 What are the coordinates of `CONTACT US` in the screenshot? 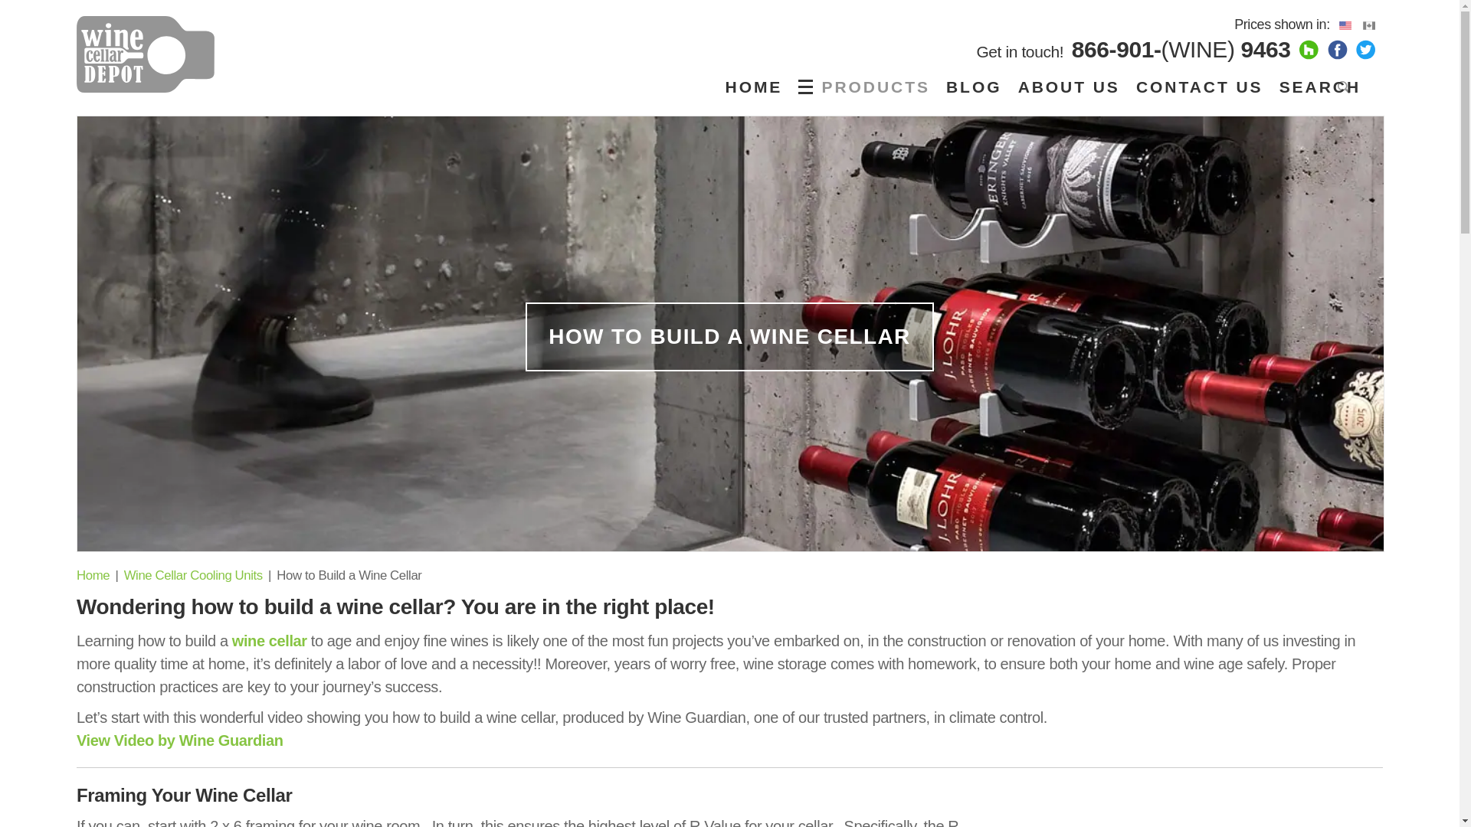 It's located at (1199, 87).